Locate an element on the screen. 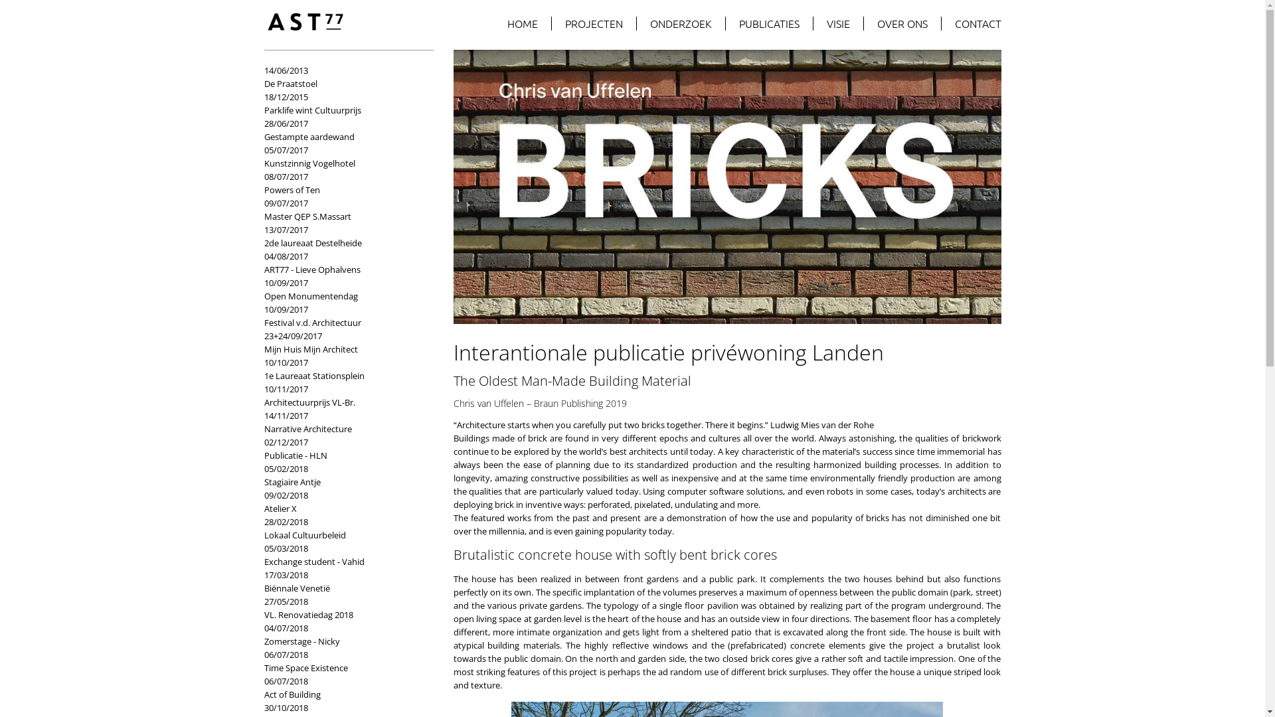 The image size is (1275, 717). OVER ONS is located at coordinates (902, 24).